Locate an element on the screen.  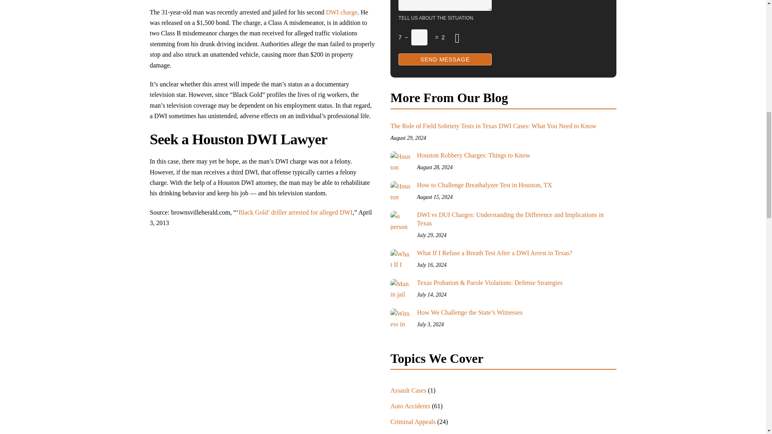
What If I Refuse a Breath Test After a DWI Arrest in Texas? is located at coordinates (400, 259).